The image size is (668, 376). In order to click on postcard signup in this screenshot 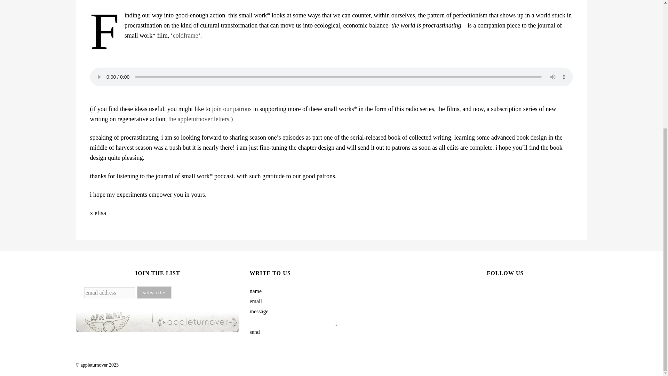, I will do `click(157, 321)`.